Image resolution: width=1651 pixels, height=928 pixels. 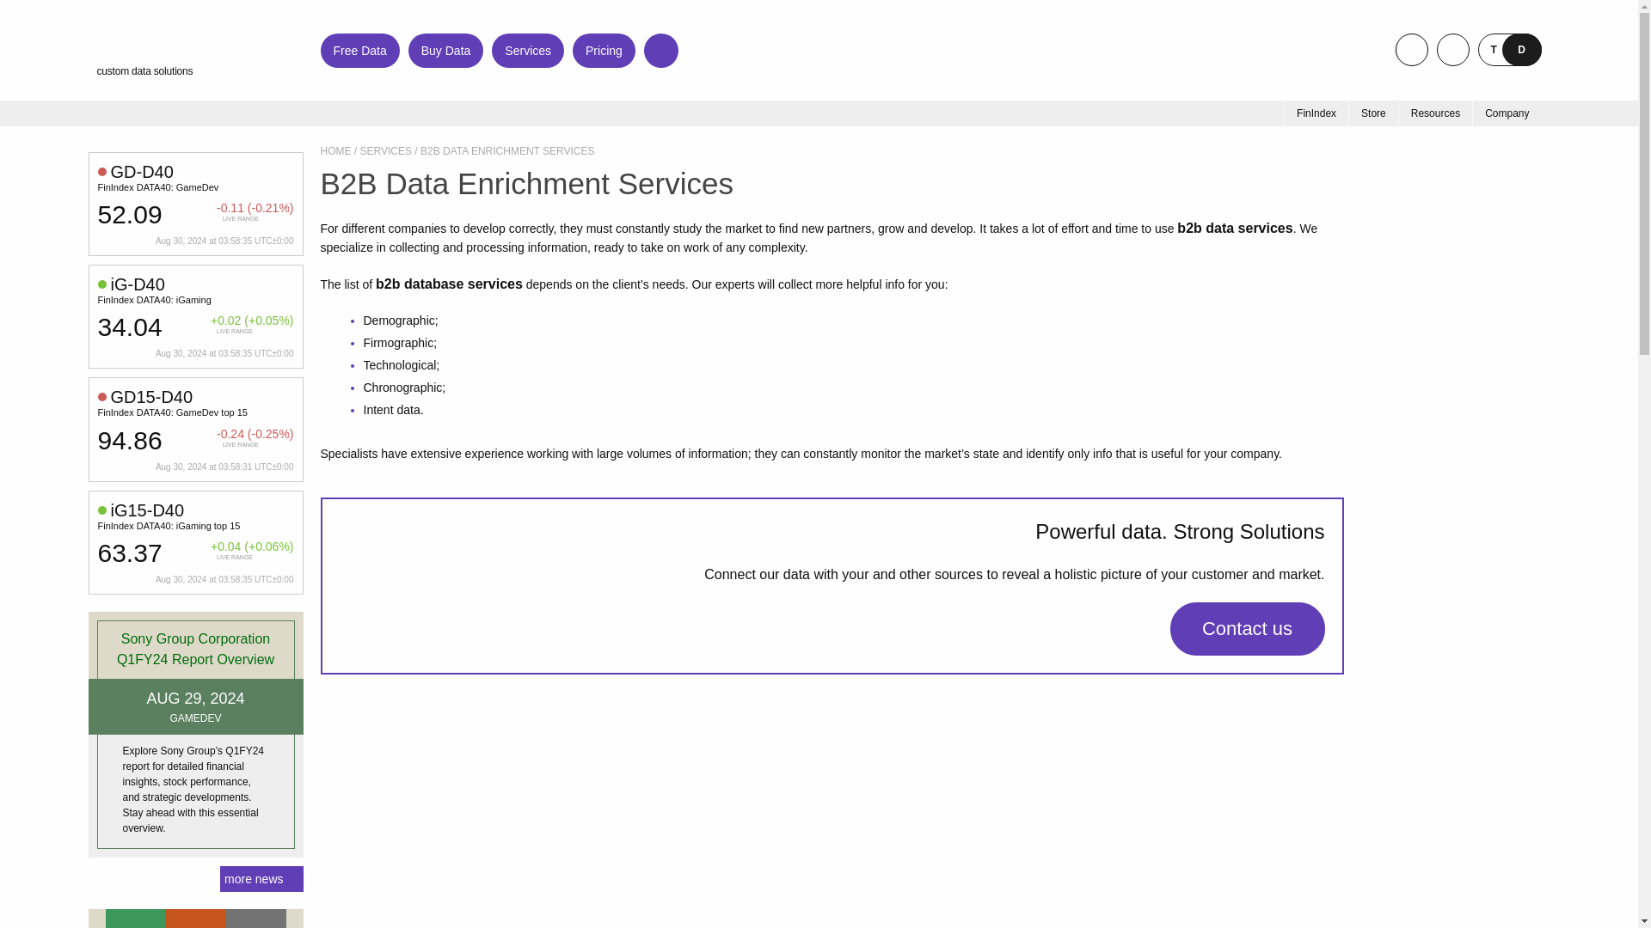 I want to click on custom data solutions, so click(x=181, y=50).